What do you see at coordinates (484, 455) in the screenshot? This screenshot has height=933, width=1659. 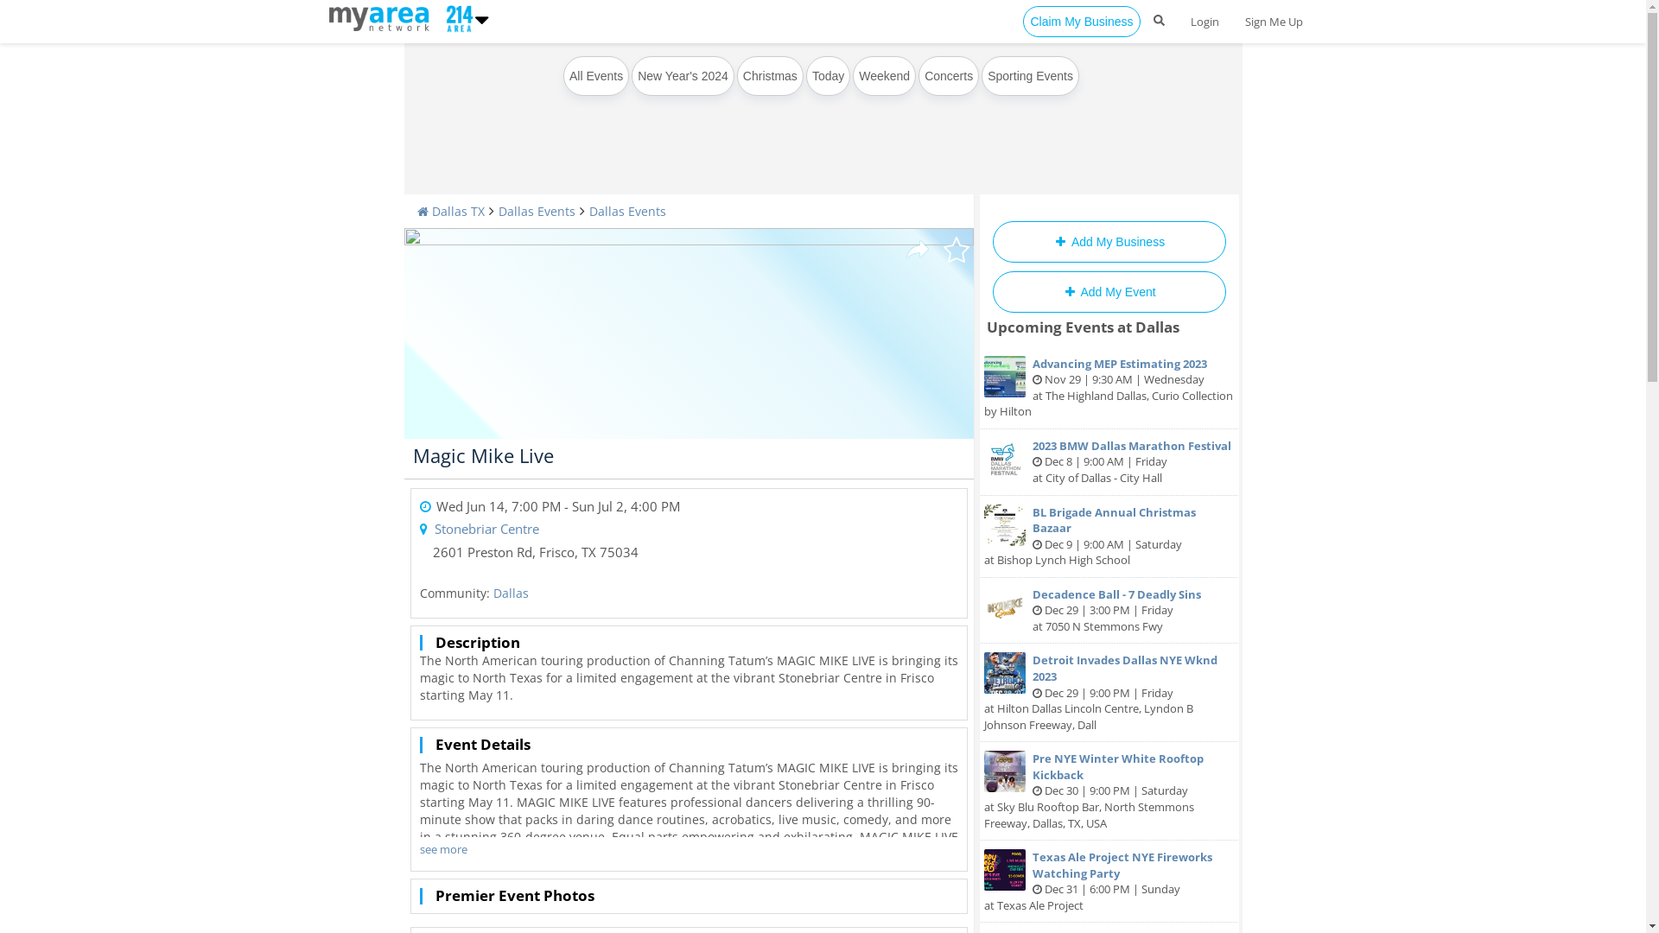 I see `Magic Mike Live` at bounding box center [484, 455].